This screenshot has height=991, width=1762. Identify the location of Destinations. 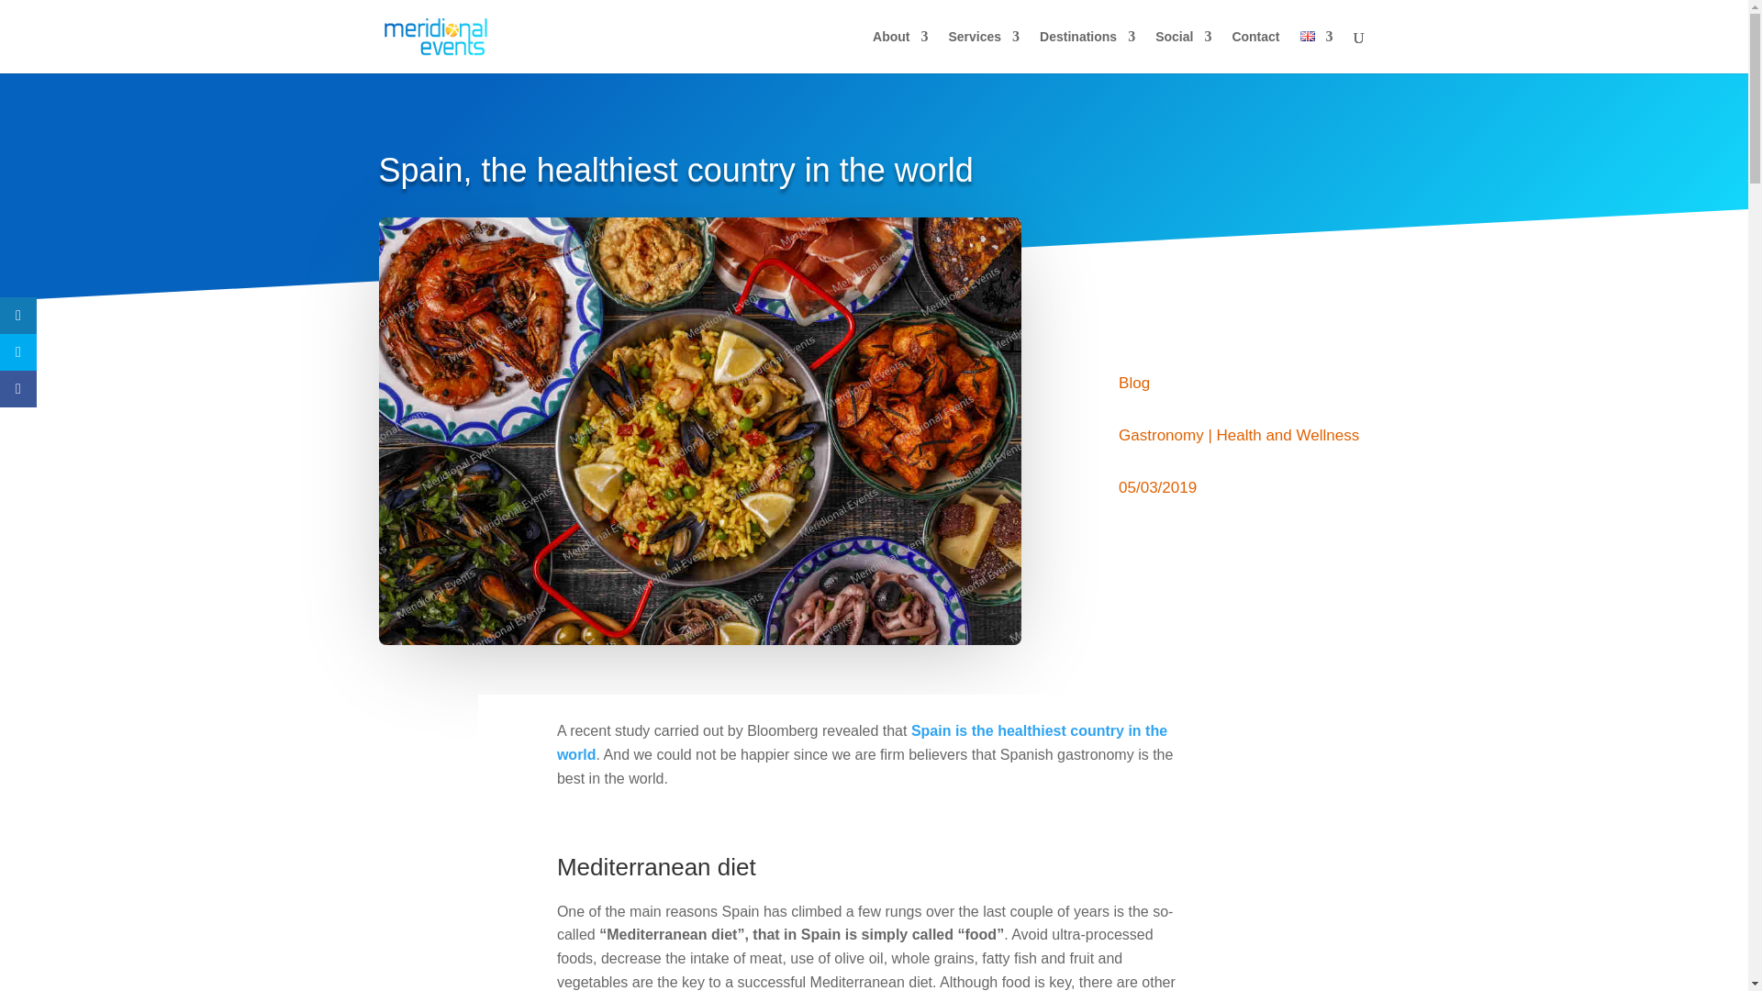
(1087, 51).